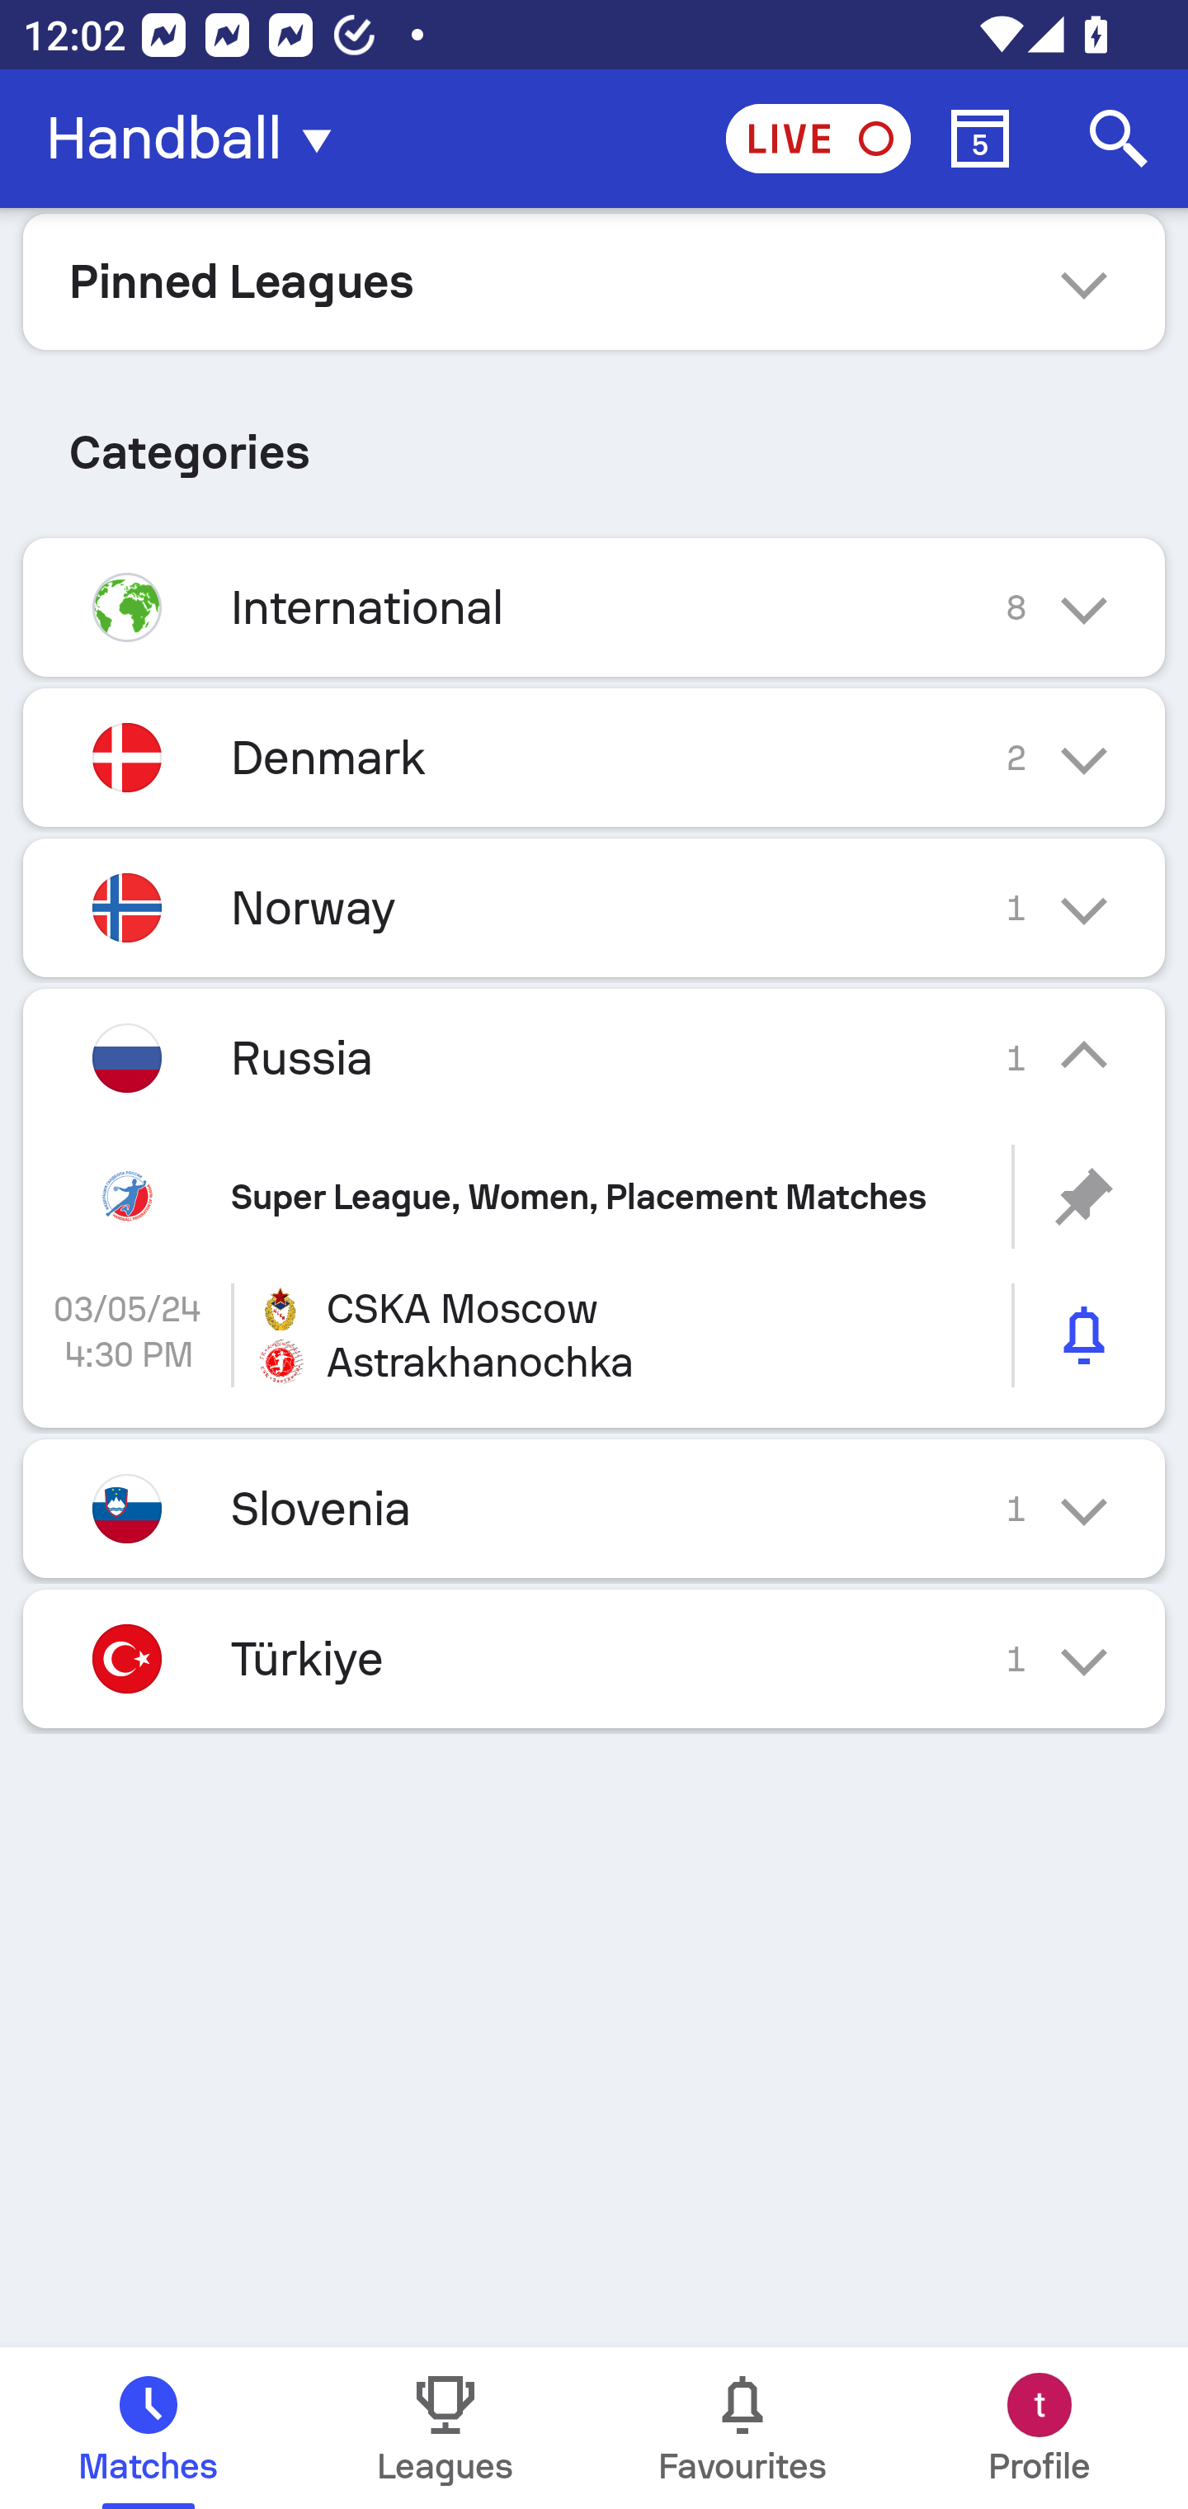  What do you see at coordinates (980, 139) in the screenshot?
I see `Calendar` at bounding box center [980, 139].